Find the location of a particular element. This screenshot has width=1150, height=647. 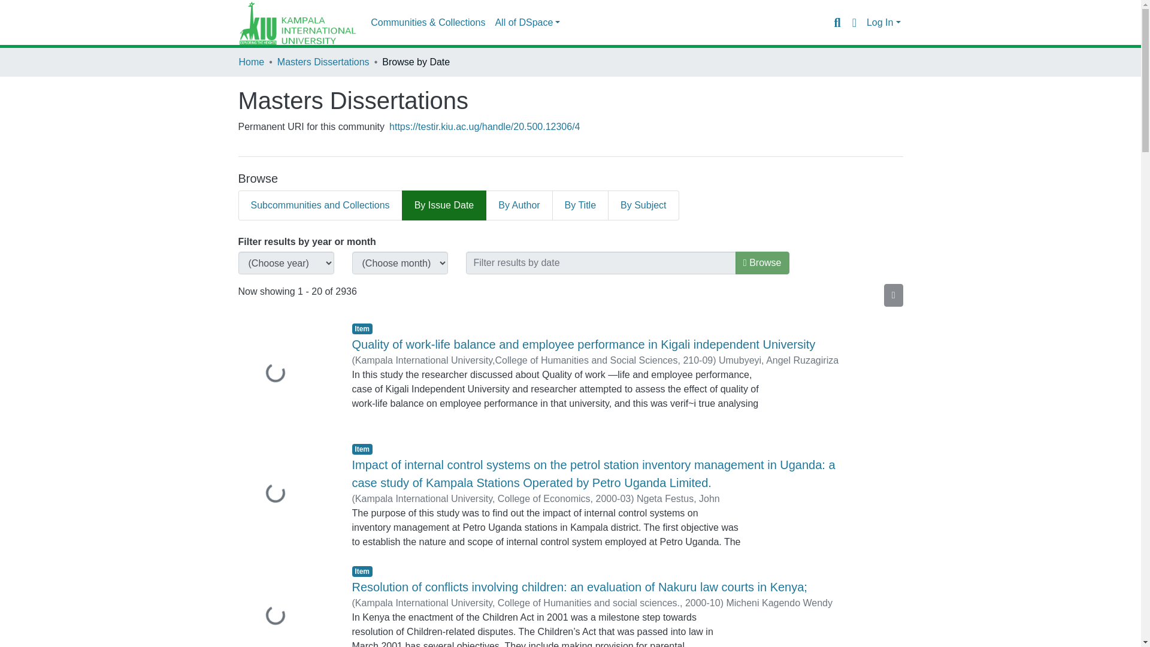

Language switch is located at coordinates (854, 22).